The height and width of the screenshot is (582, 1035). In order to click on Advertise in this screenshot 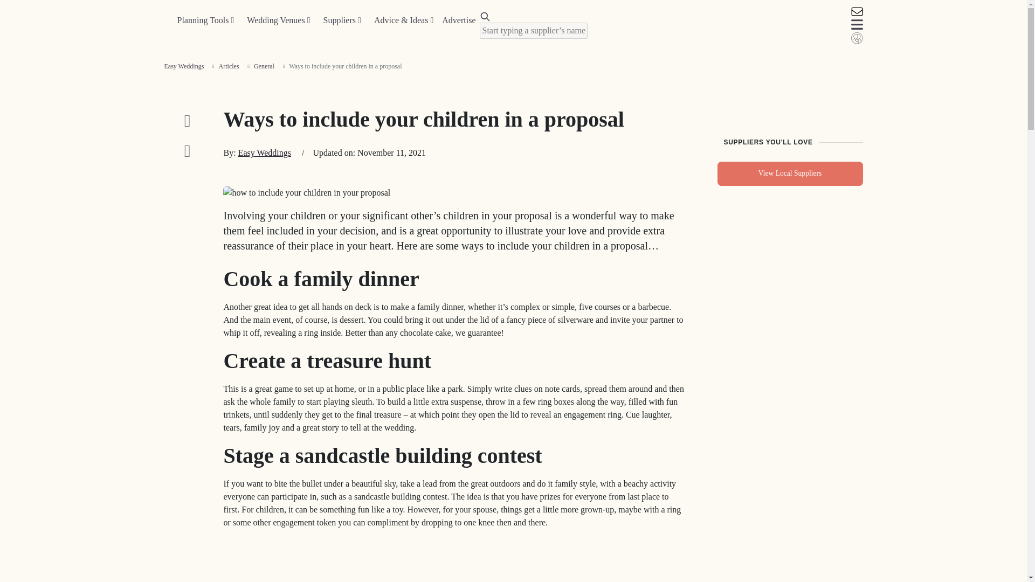, I will do `click(459, 20)`.